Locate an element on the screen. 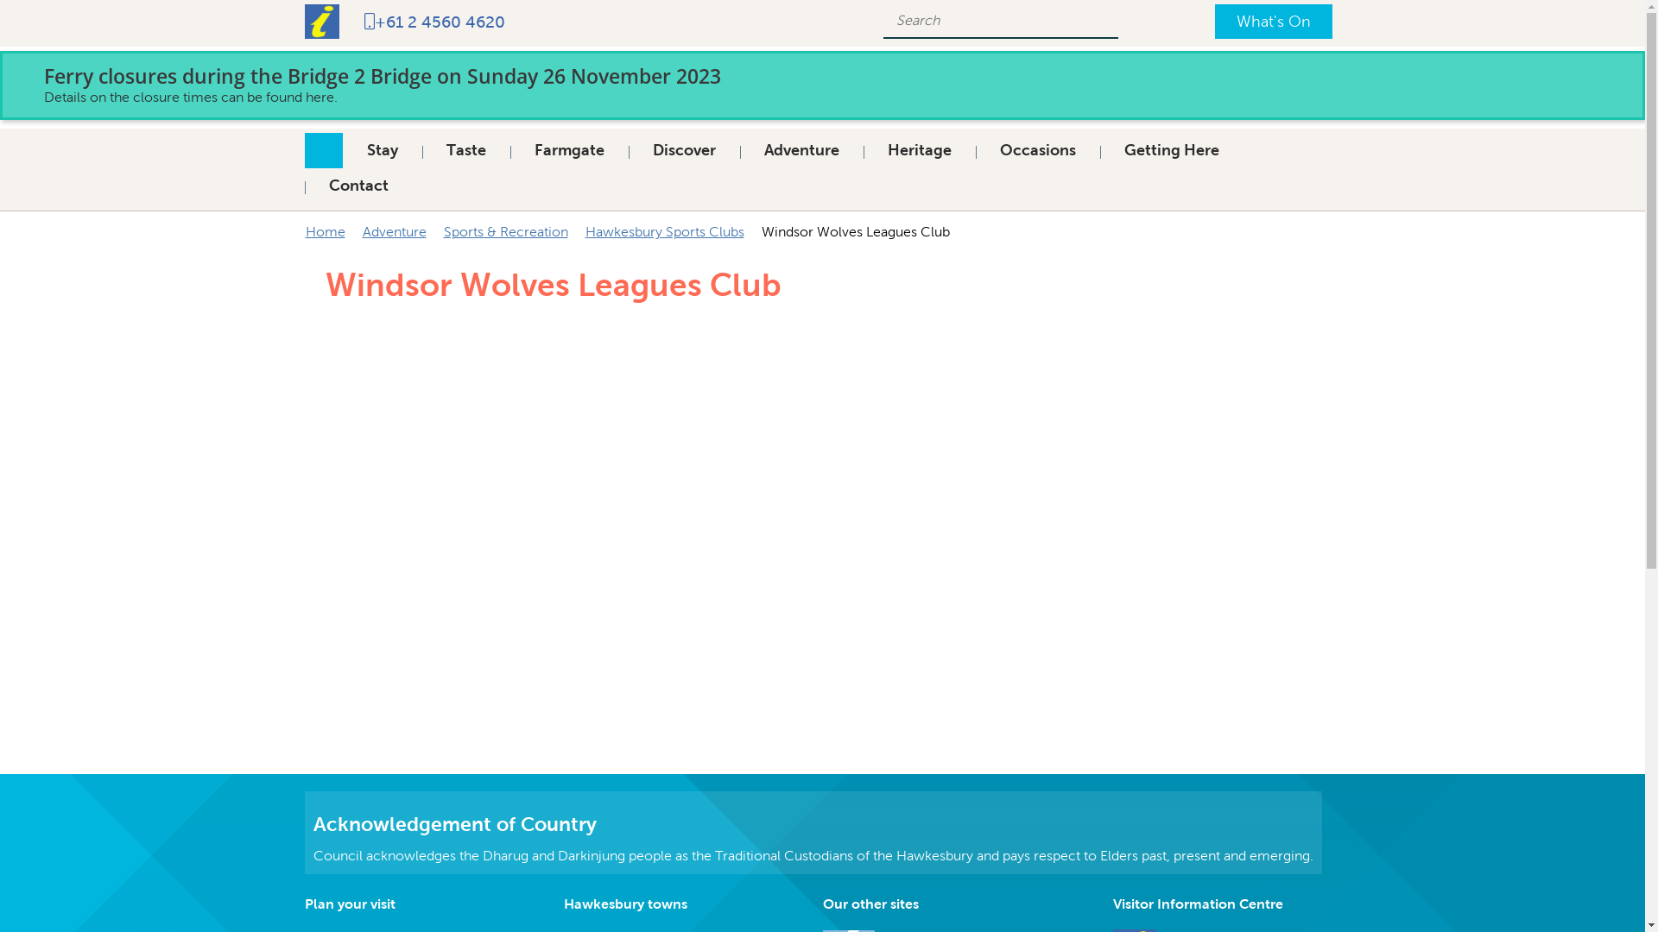  Taste is located at coordinates (465, 151).